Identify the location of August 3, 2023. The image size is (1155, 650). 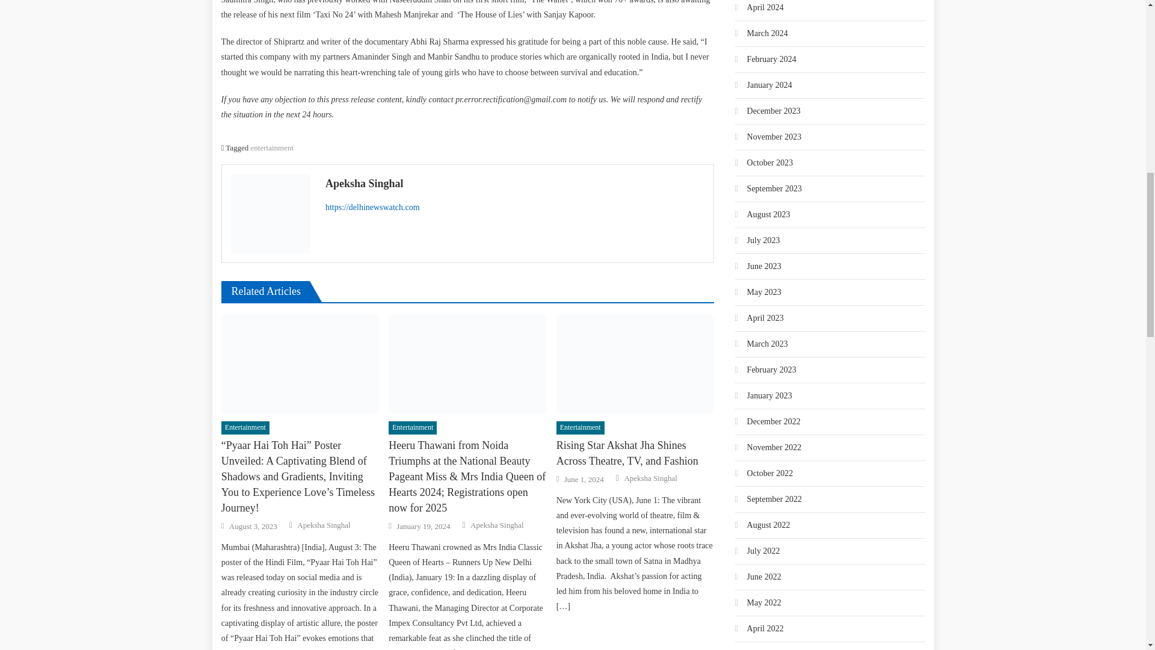
(253, 527).